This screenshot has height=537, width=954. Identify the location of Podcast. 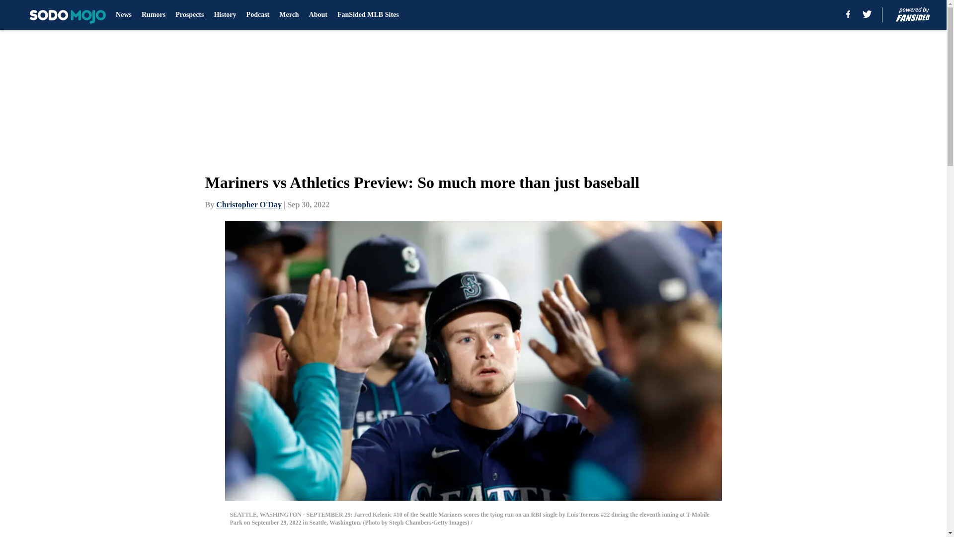
(258, 15).